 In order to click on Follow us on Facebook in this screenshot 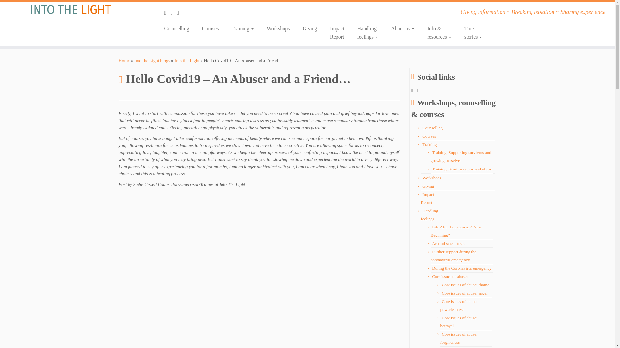, I will do `click(167, 13)`.